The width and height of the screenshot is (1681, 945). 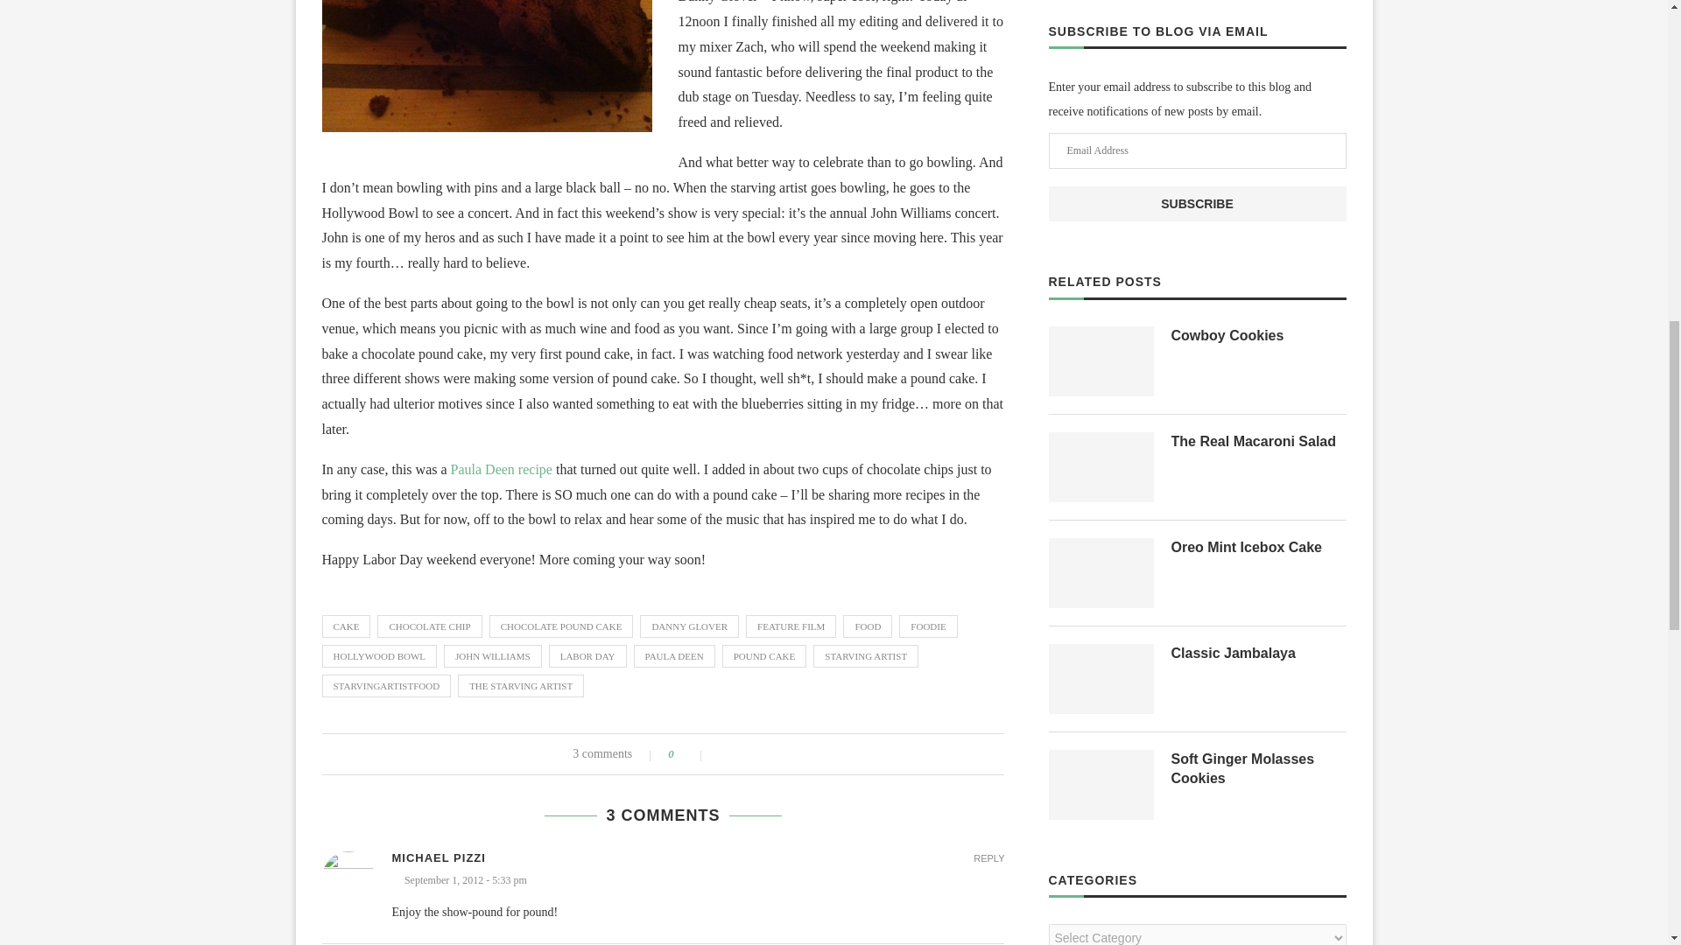 I want to click on The Real Macaroni Salad, so click(x=1259, y=441).